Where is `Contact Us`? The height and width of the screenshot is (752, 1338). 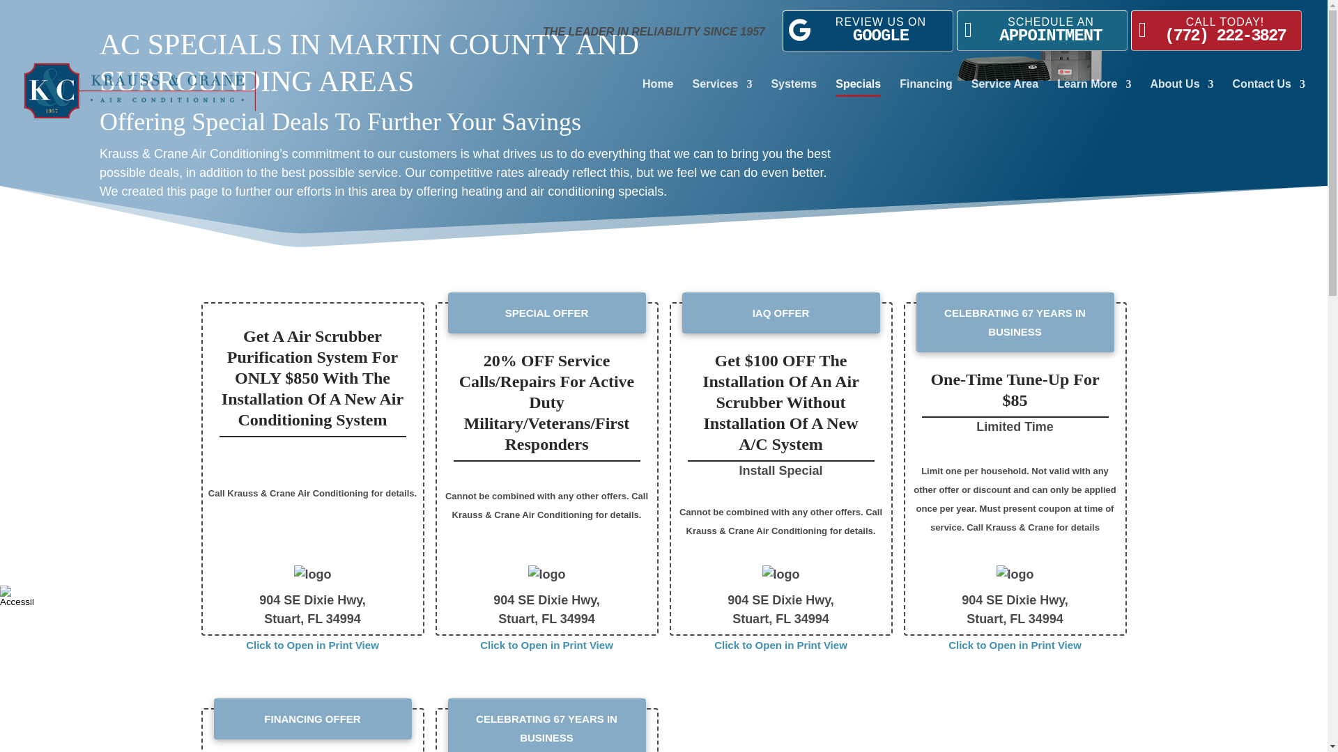
Contact Us is located at coordinates (1268, 96).